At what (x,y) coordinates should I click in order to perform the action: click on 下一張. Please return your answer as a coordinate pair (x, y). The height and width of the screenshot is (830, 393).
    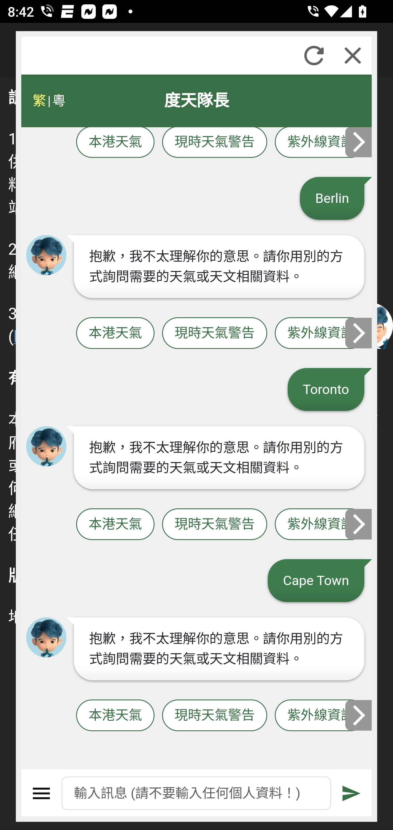
    Looking at the image, I should click on (359, 524).